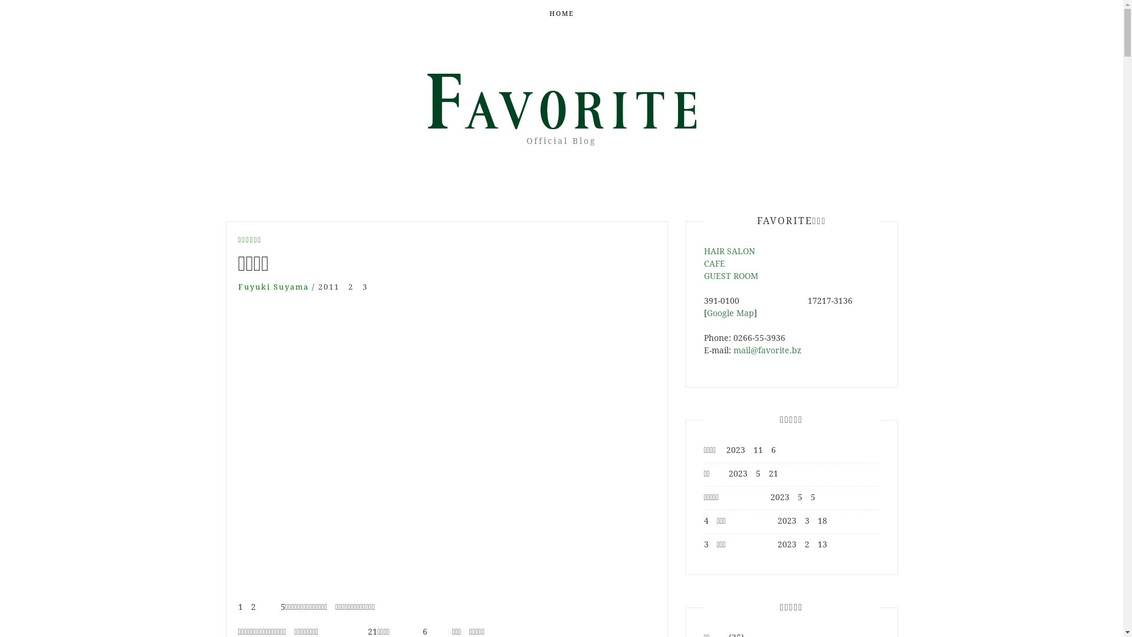 Image resolution: width=1132 pixels, height=637 pixels. Describe the element at coordinates (731, 276) in the screenshot. I see `GUEST ROOM` at that location.